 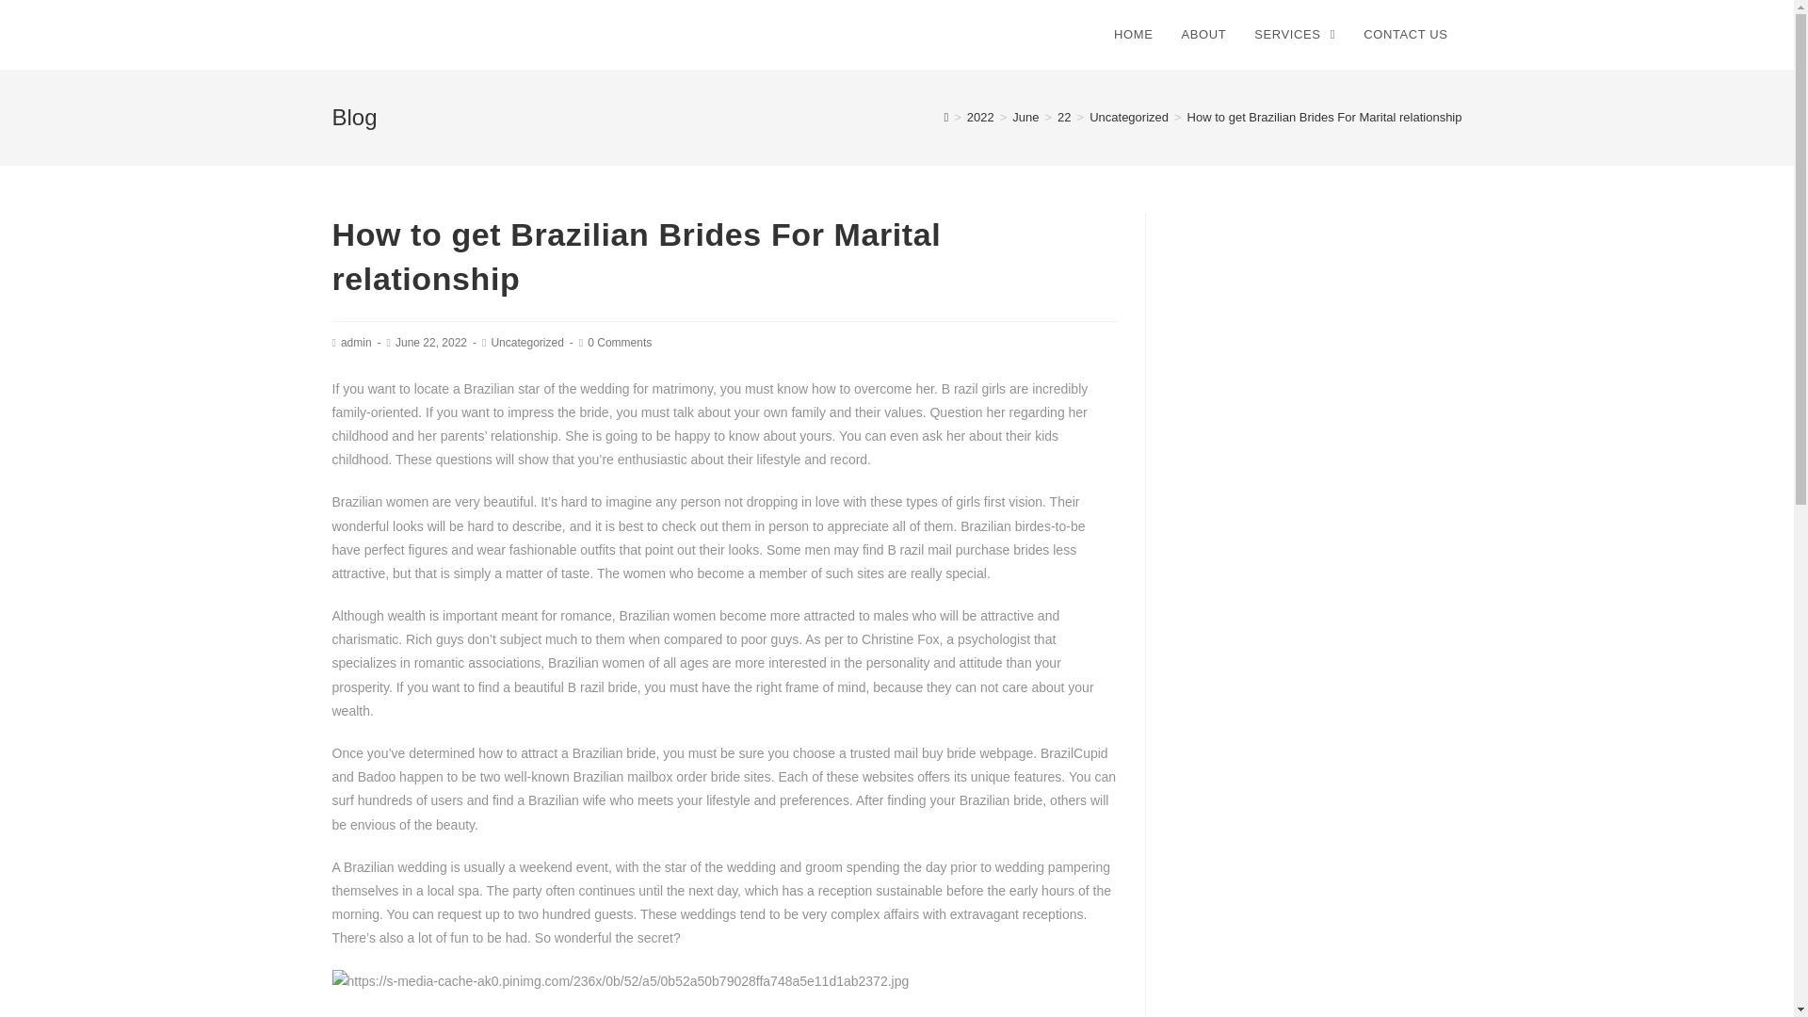 I want to click on 2022, so click(x=981, y=117).